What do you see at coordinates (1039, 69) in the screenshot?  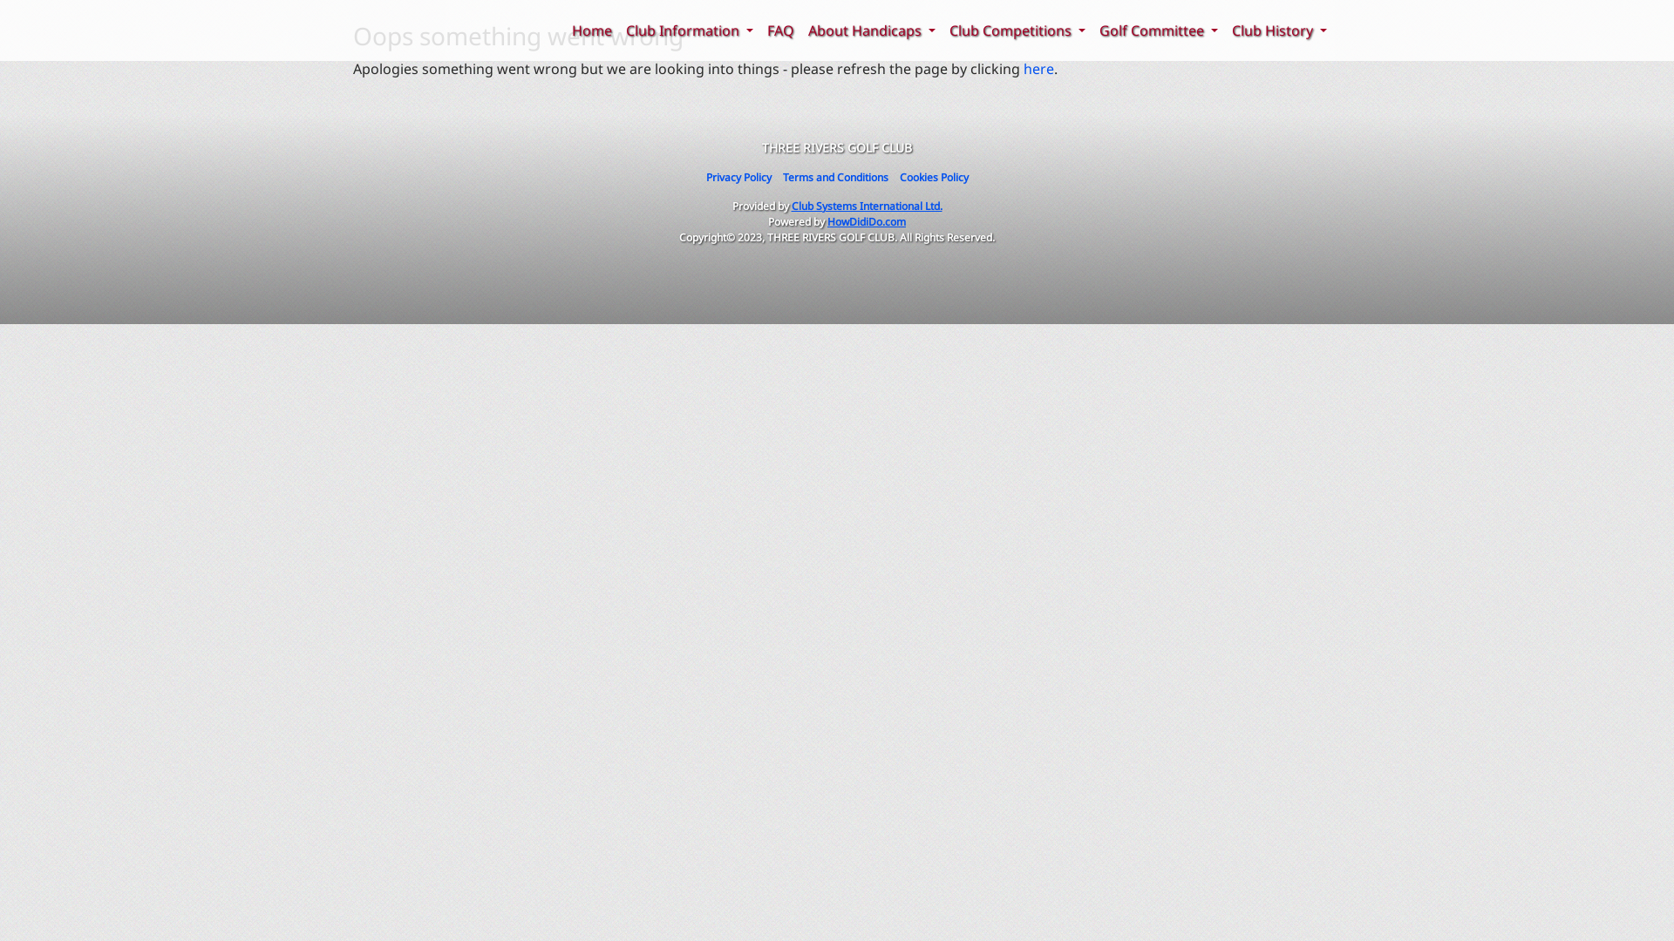 I see `here` at bounding box center [1039, 69].